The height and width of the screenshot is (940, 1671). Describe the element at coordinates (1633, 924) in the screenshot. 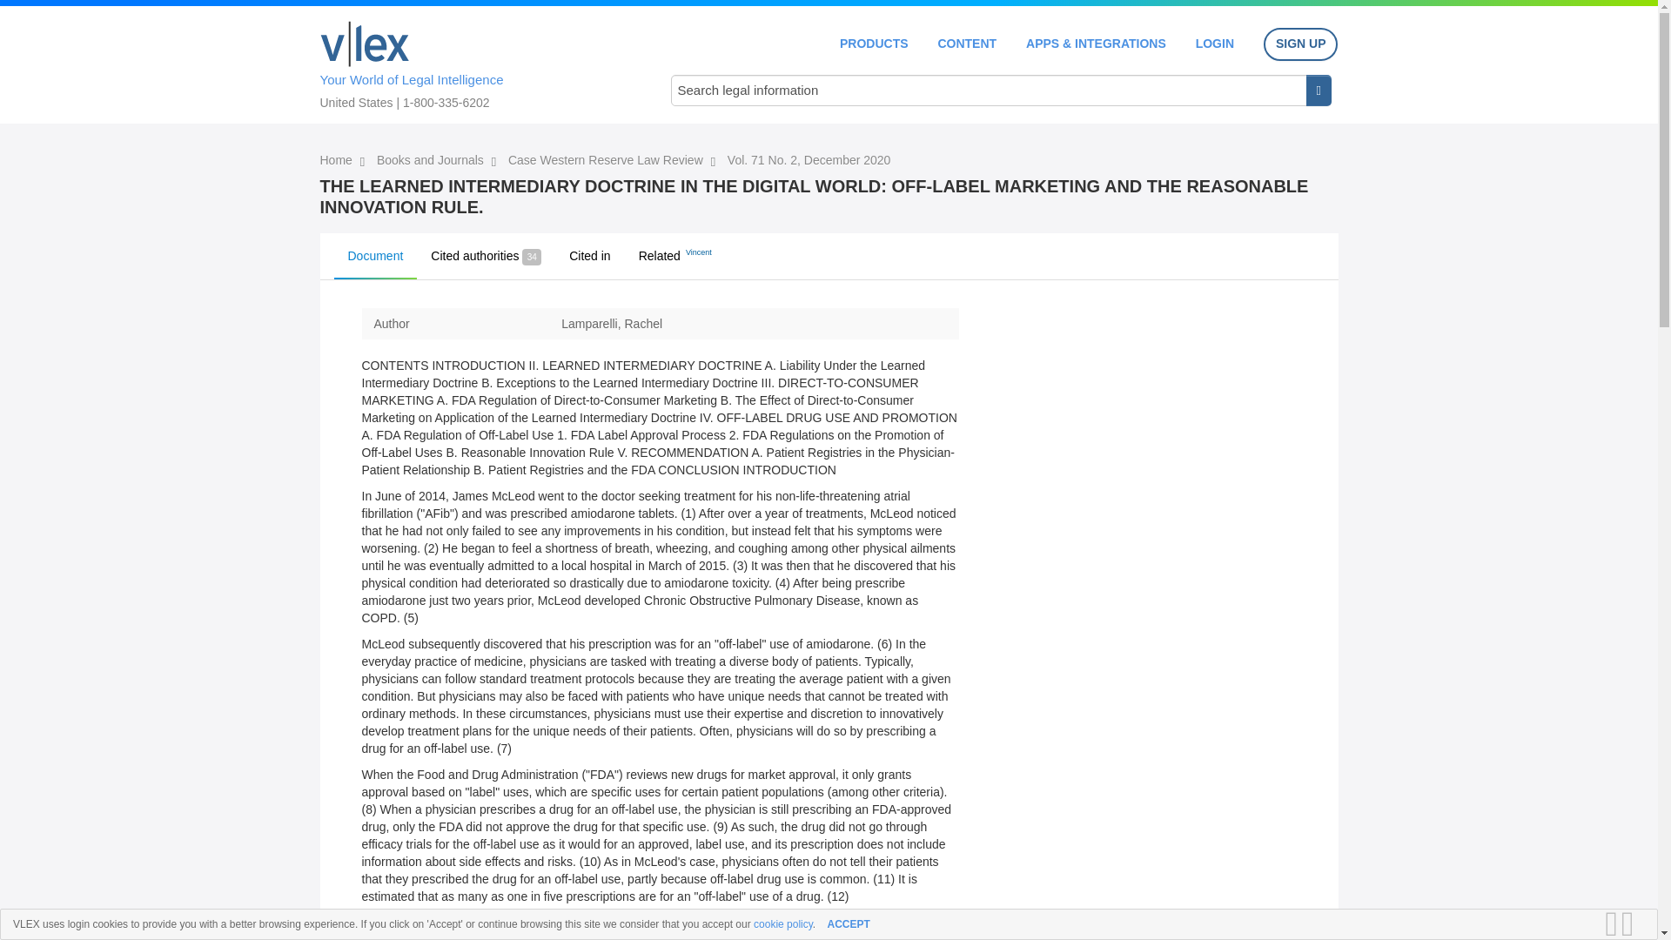

I see `CLOSE` at that location.